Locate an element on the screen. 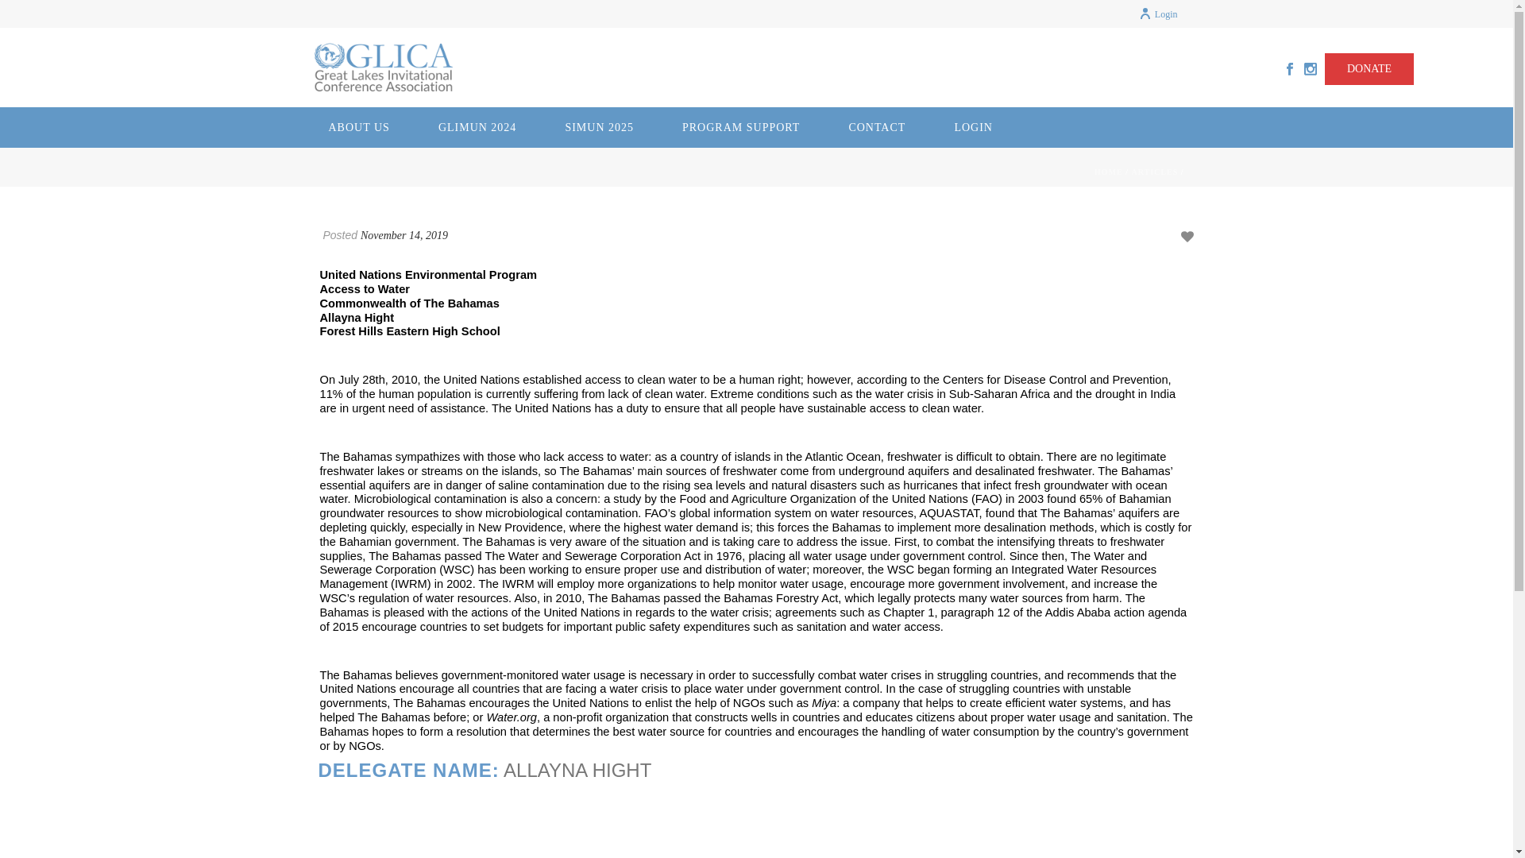  Login is located at coordinates (1158, 14).